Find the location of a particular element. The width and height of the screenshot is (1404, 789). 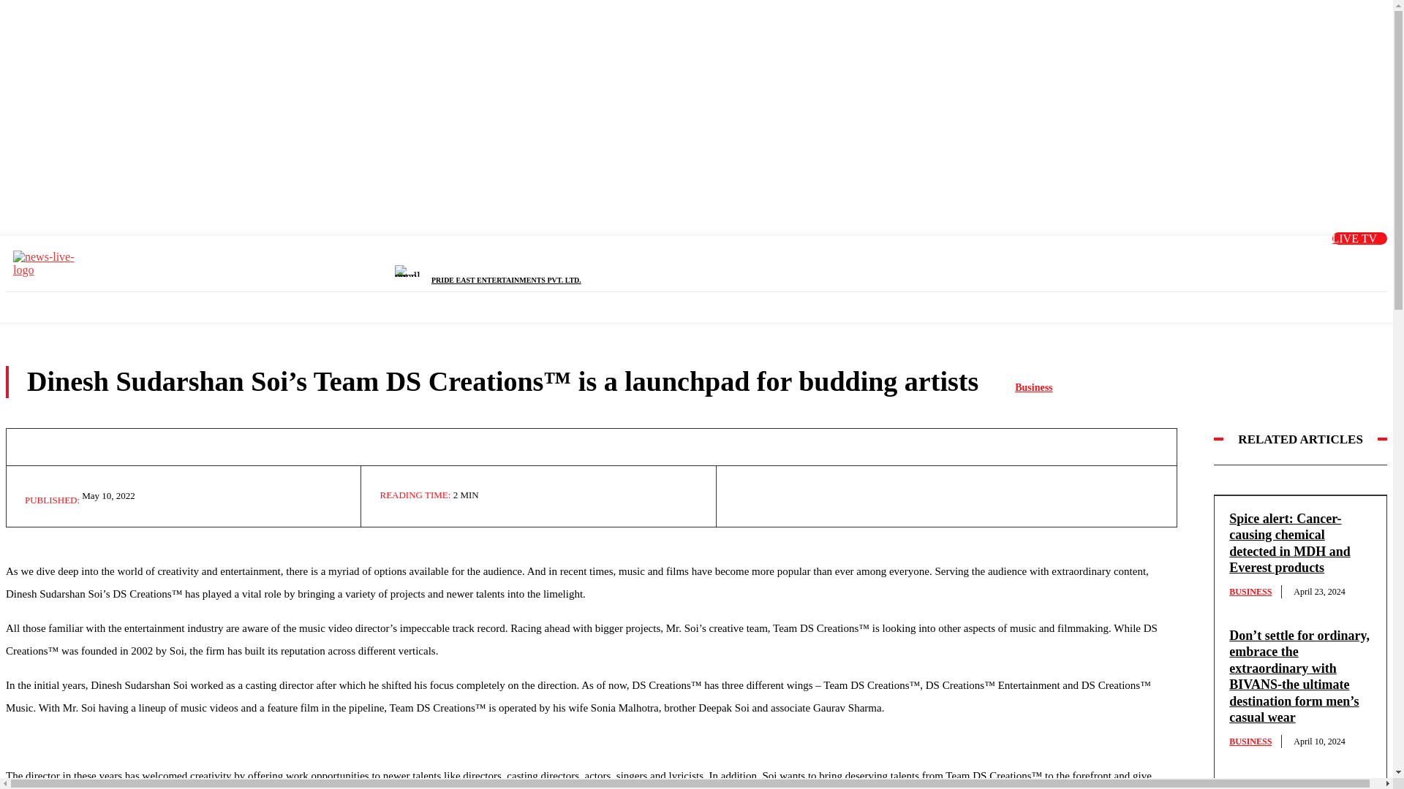

PRIDE EAST ENTERTAINMENTS PVT. LTD. is located at coordinates (506, 280).